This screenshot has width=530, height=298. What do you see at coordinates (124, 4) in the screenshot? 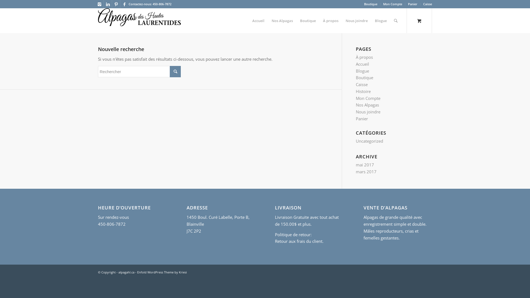
I see `Facebook` at bounding box center [124, 4].